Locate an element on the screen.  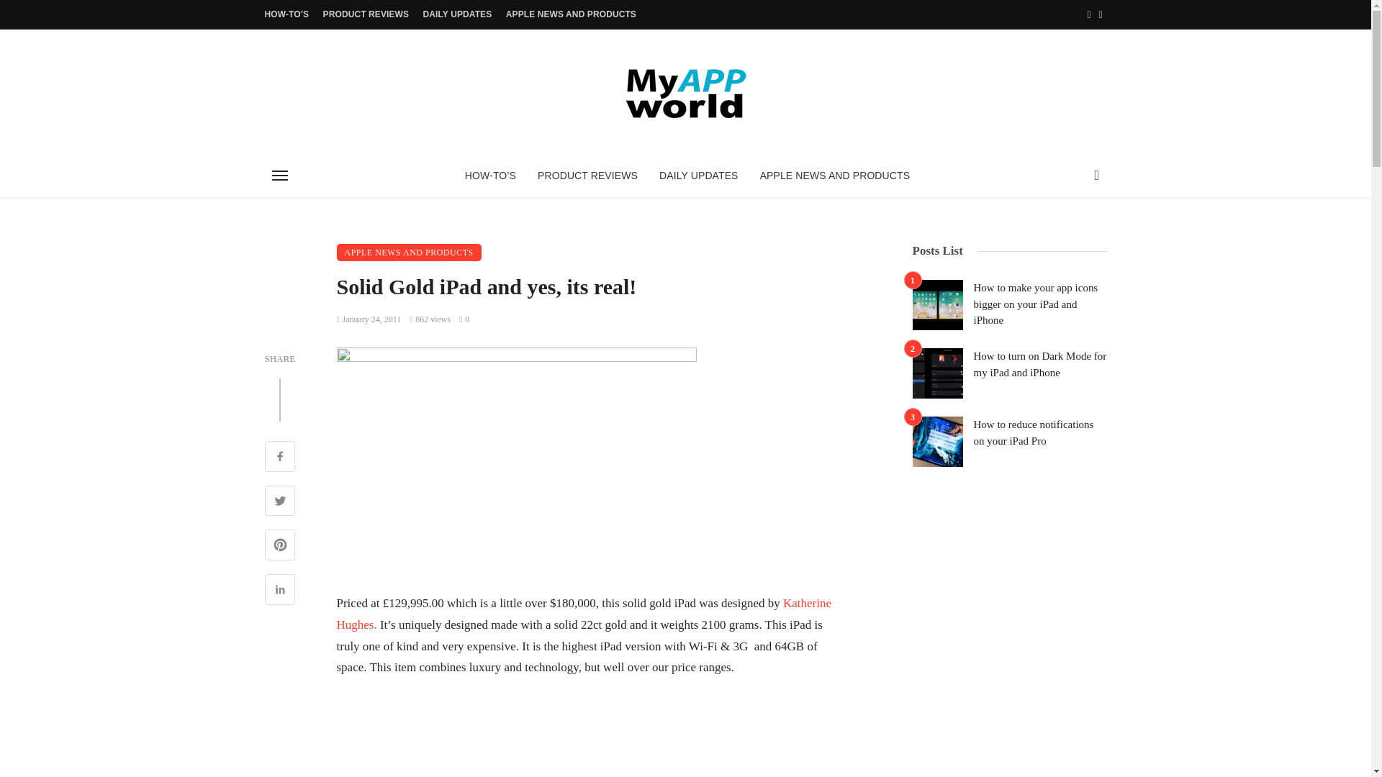
Share on Facebook is located at coordinates (280, 458).